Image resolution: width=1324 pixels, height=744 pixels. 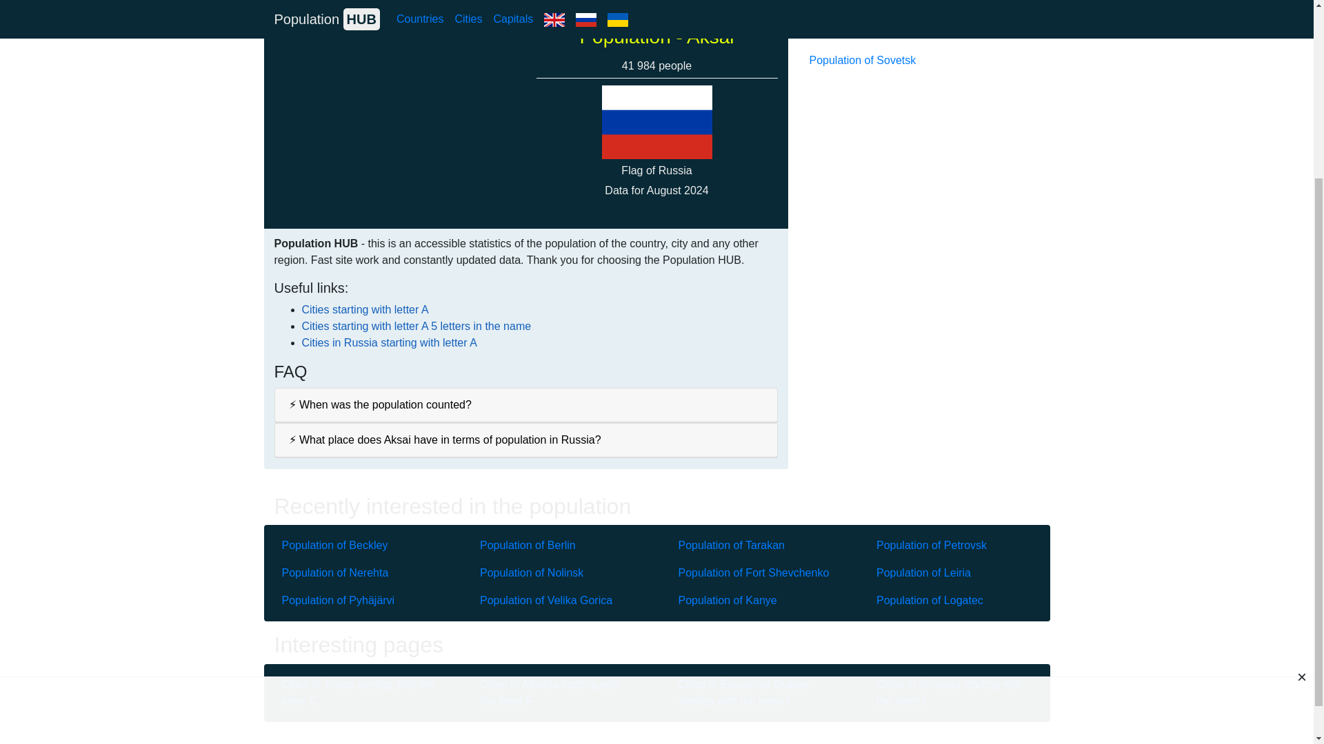 What do you see at coordinates (919, 171) in the screenshot?
I see `Advertisement` at bounding box center [919, 171].